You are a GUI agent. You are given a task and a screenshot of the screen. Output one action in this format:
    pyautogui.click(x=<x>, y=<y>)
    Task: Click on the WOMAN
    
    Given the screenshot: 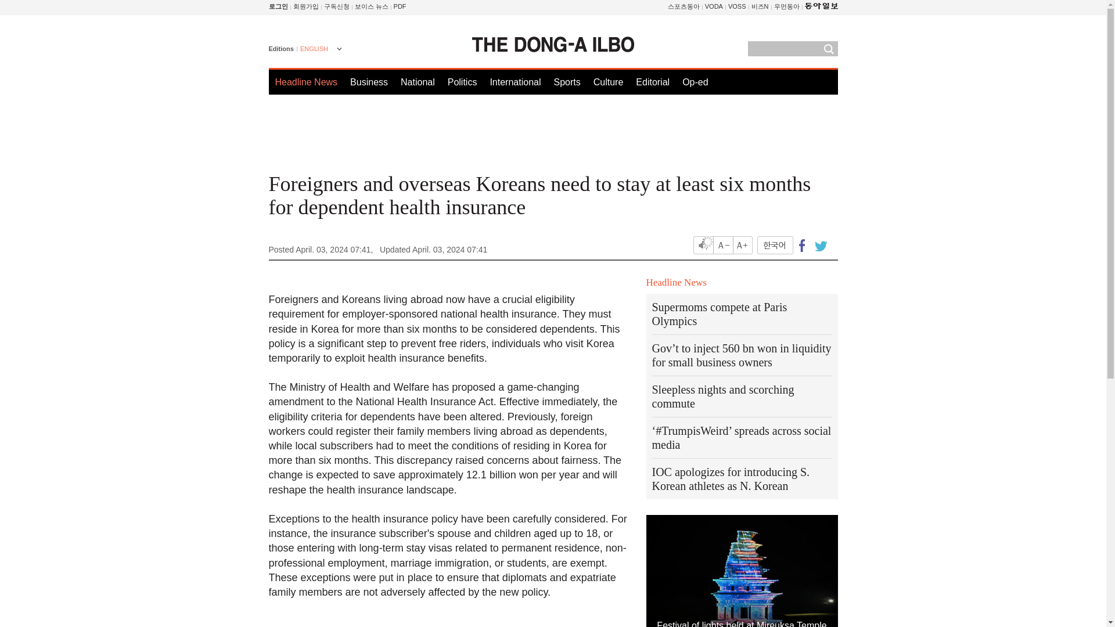 What is the action you would take?
    pyautogui.click(x=786, y=6)
    